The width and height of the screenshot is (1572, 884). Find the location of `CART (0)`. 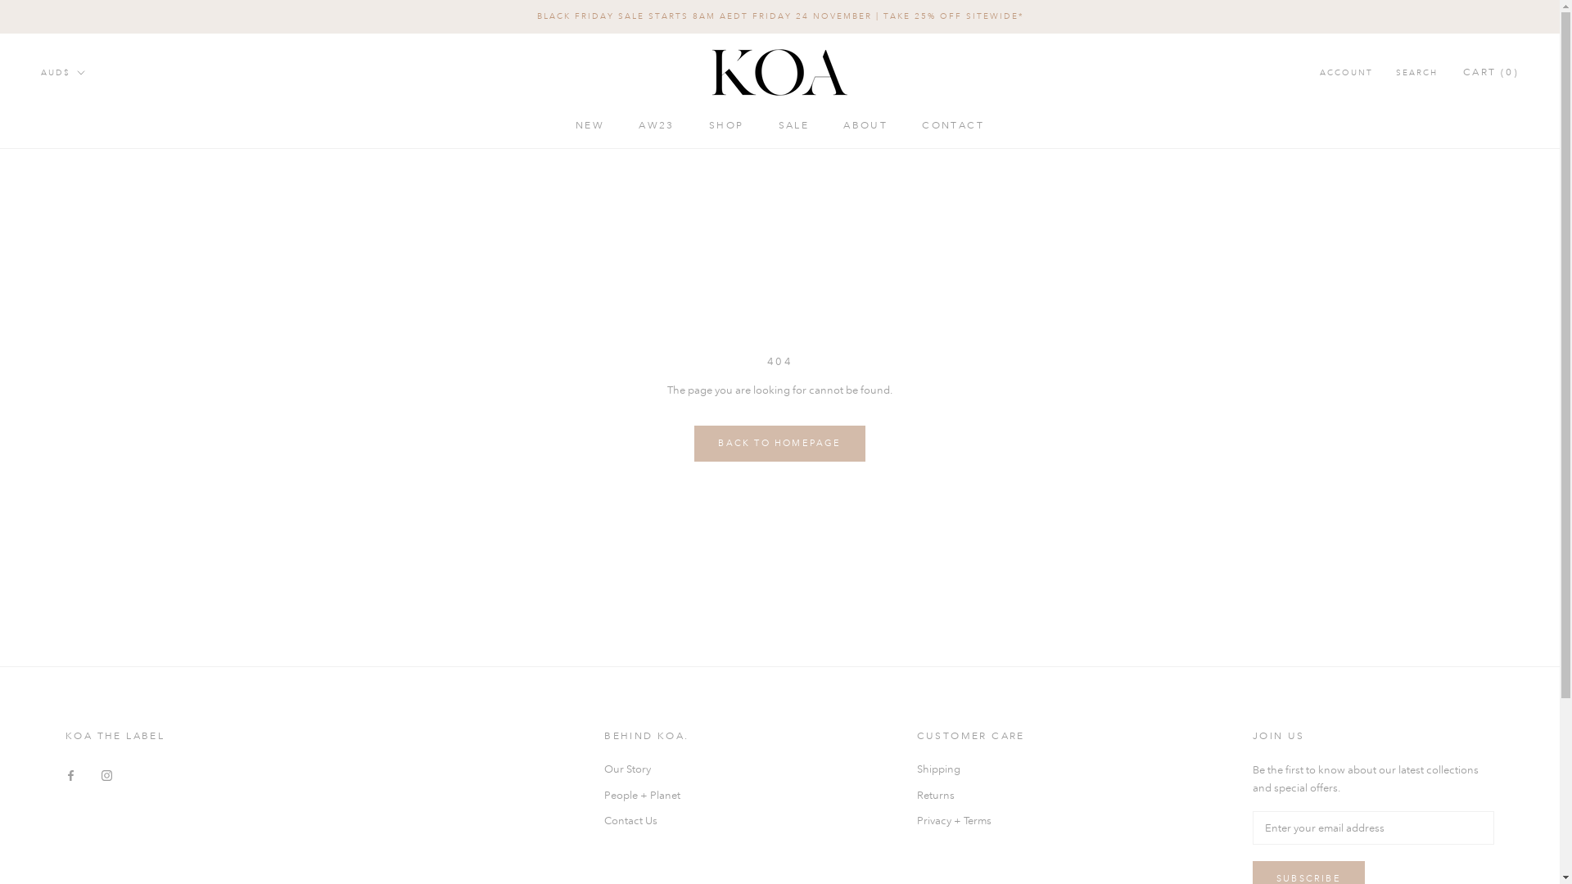

CART (0) is located at coordinates (1491, 72).